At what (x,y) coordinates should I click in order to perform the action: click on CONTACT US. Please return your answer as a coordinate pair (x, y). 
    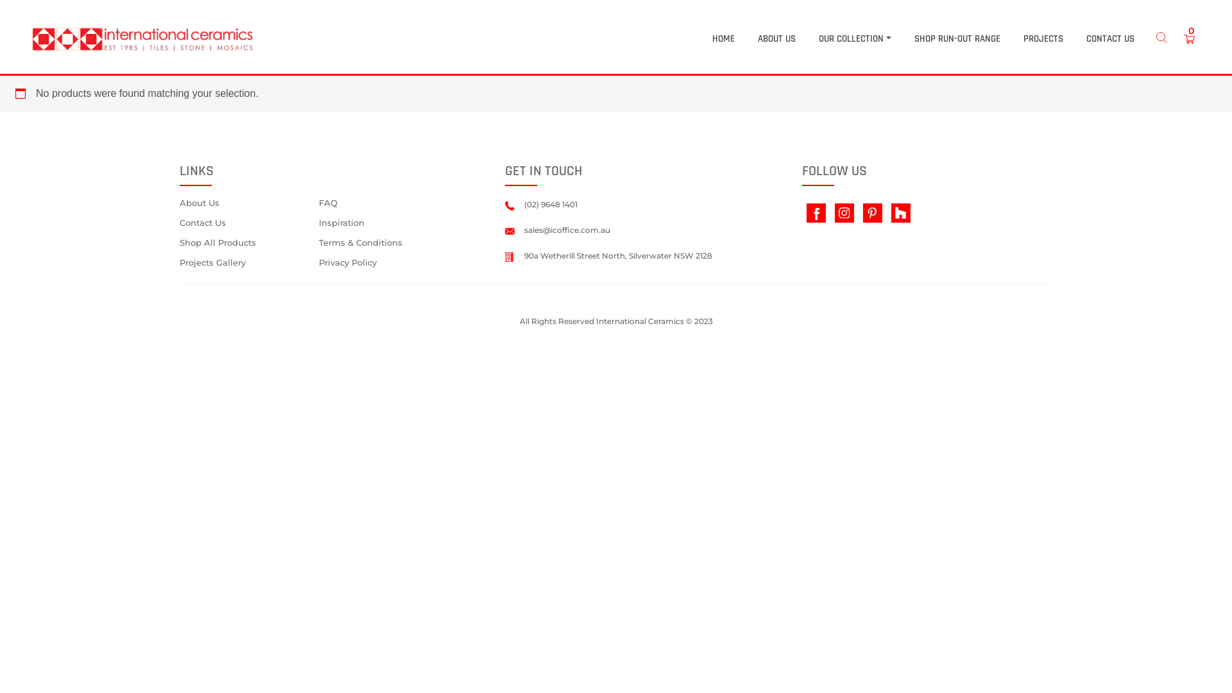
    Looking at the image, I should click on (1110, 40).